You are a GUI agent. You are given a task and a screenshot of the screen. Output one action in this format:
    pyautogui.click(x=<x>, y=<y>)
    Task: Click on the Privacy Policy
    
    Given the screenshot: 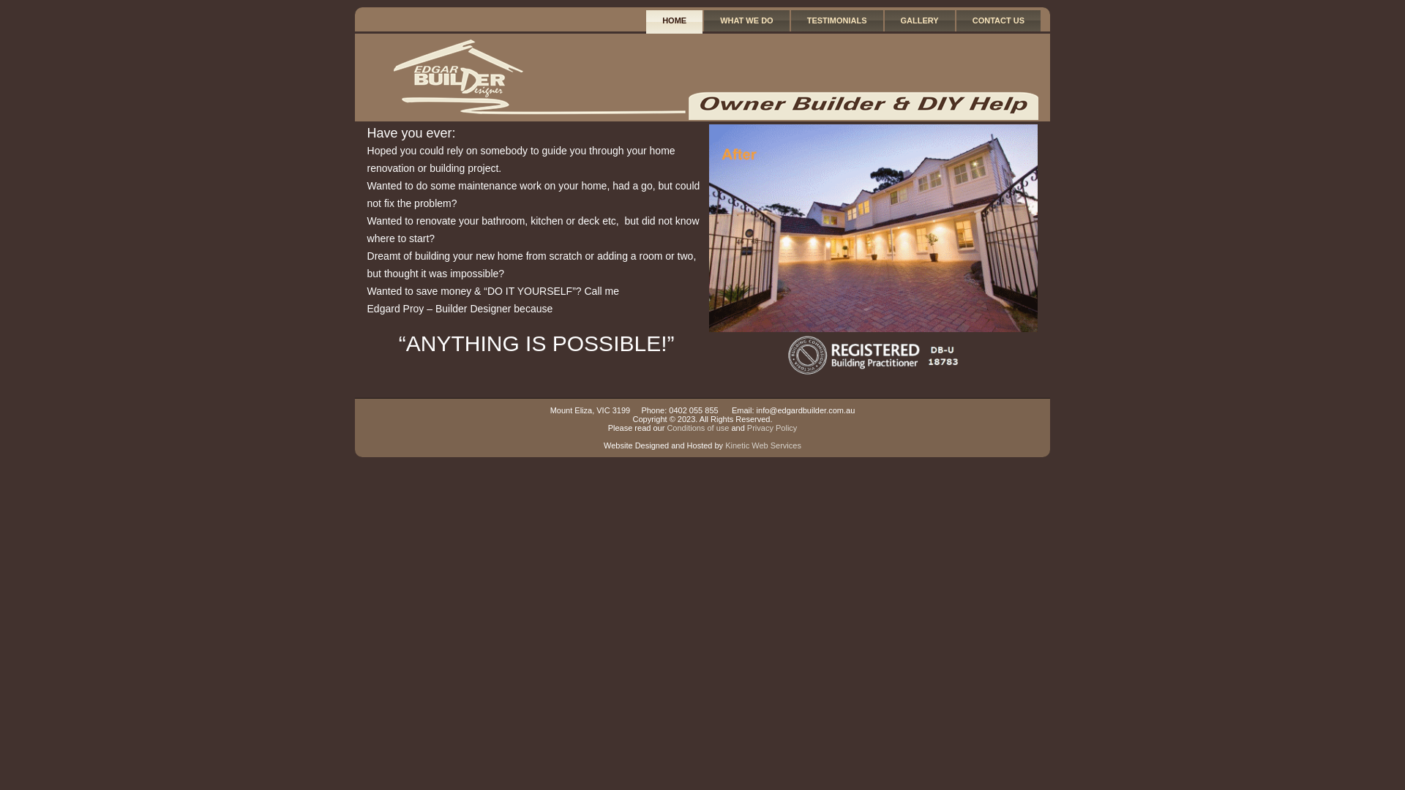 What is the action you would take?
    pyautogui.click(x=772, y=428)
    